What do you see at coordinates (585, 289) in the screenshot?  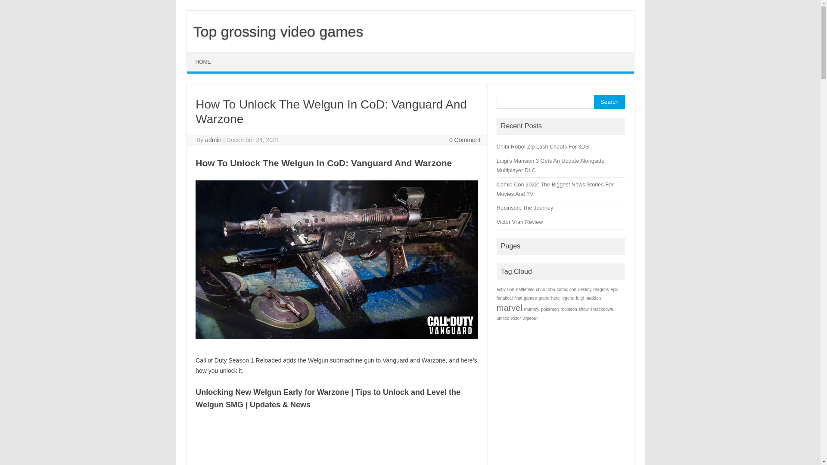 I see `destiny` at bounding box center [585, 289].